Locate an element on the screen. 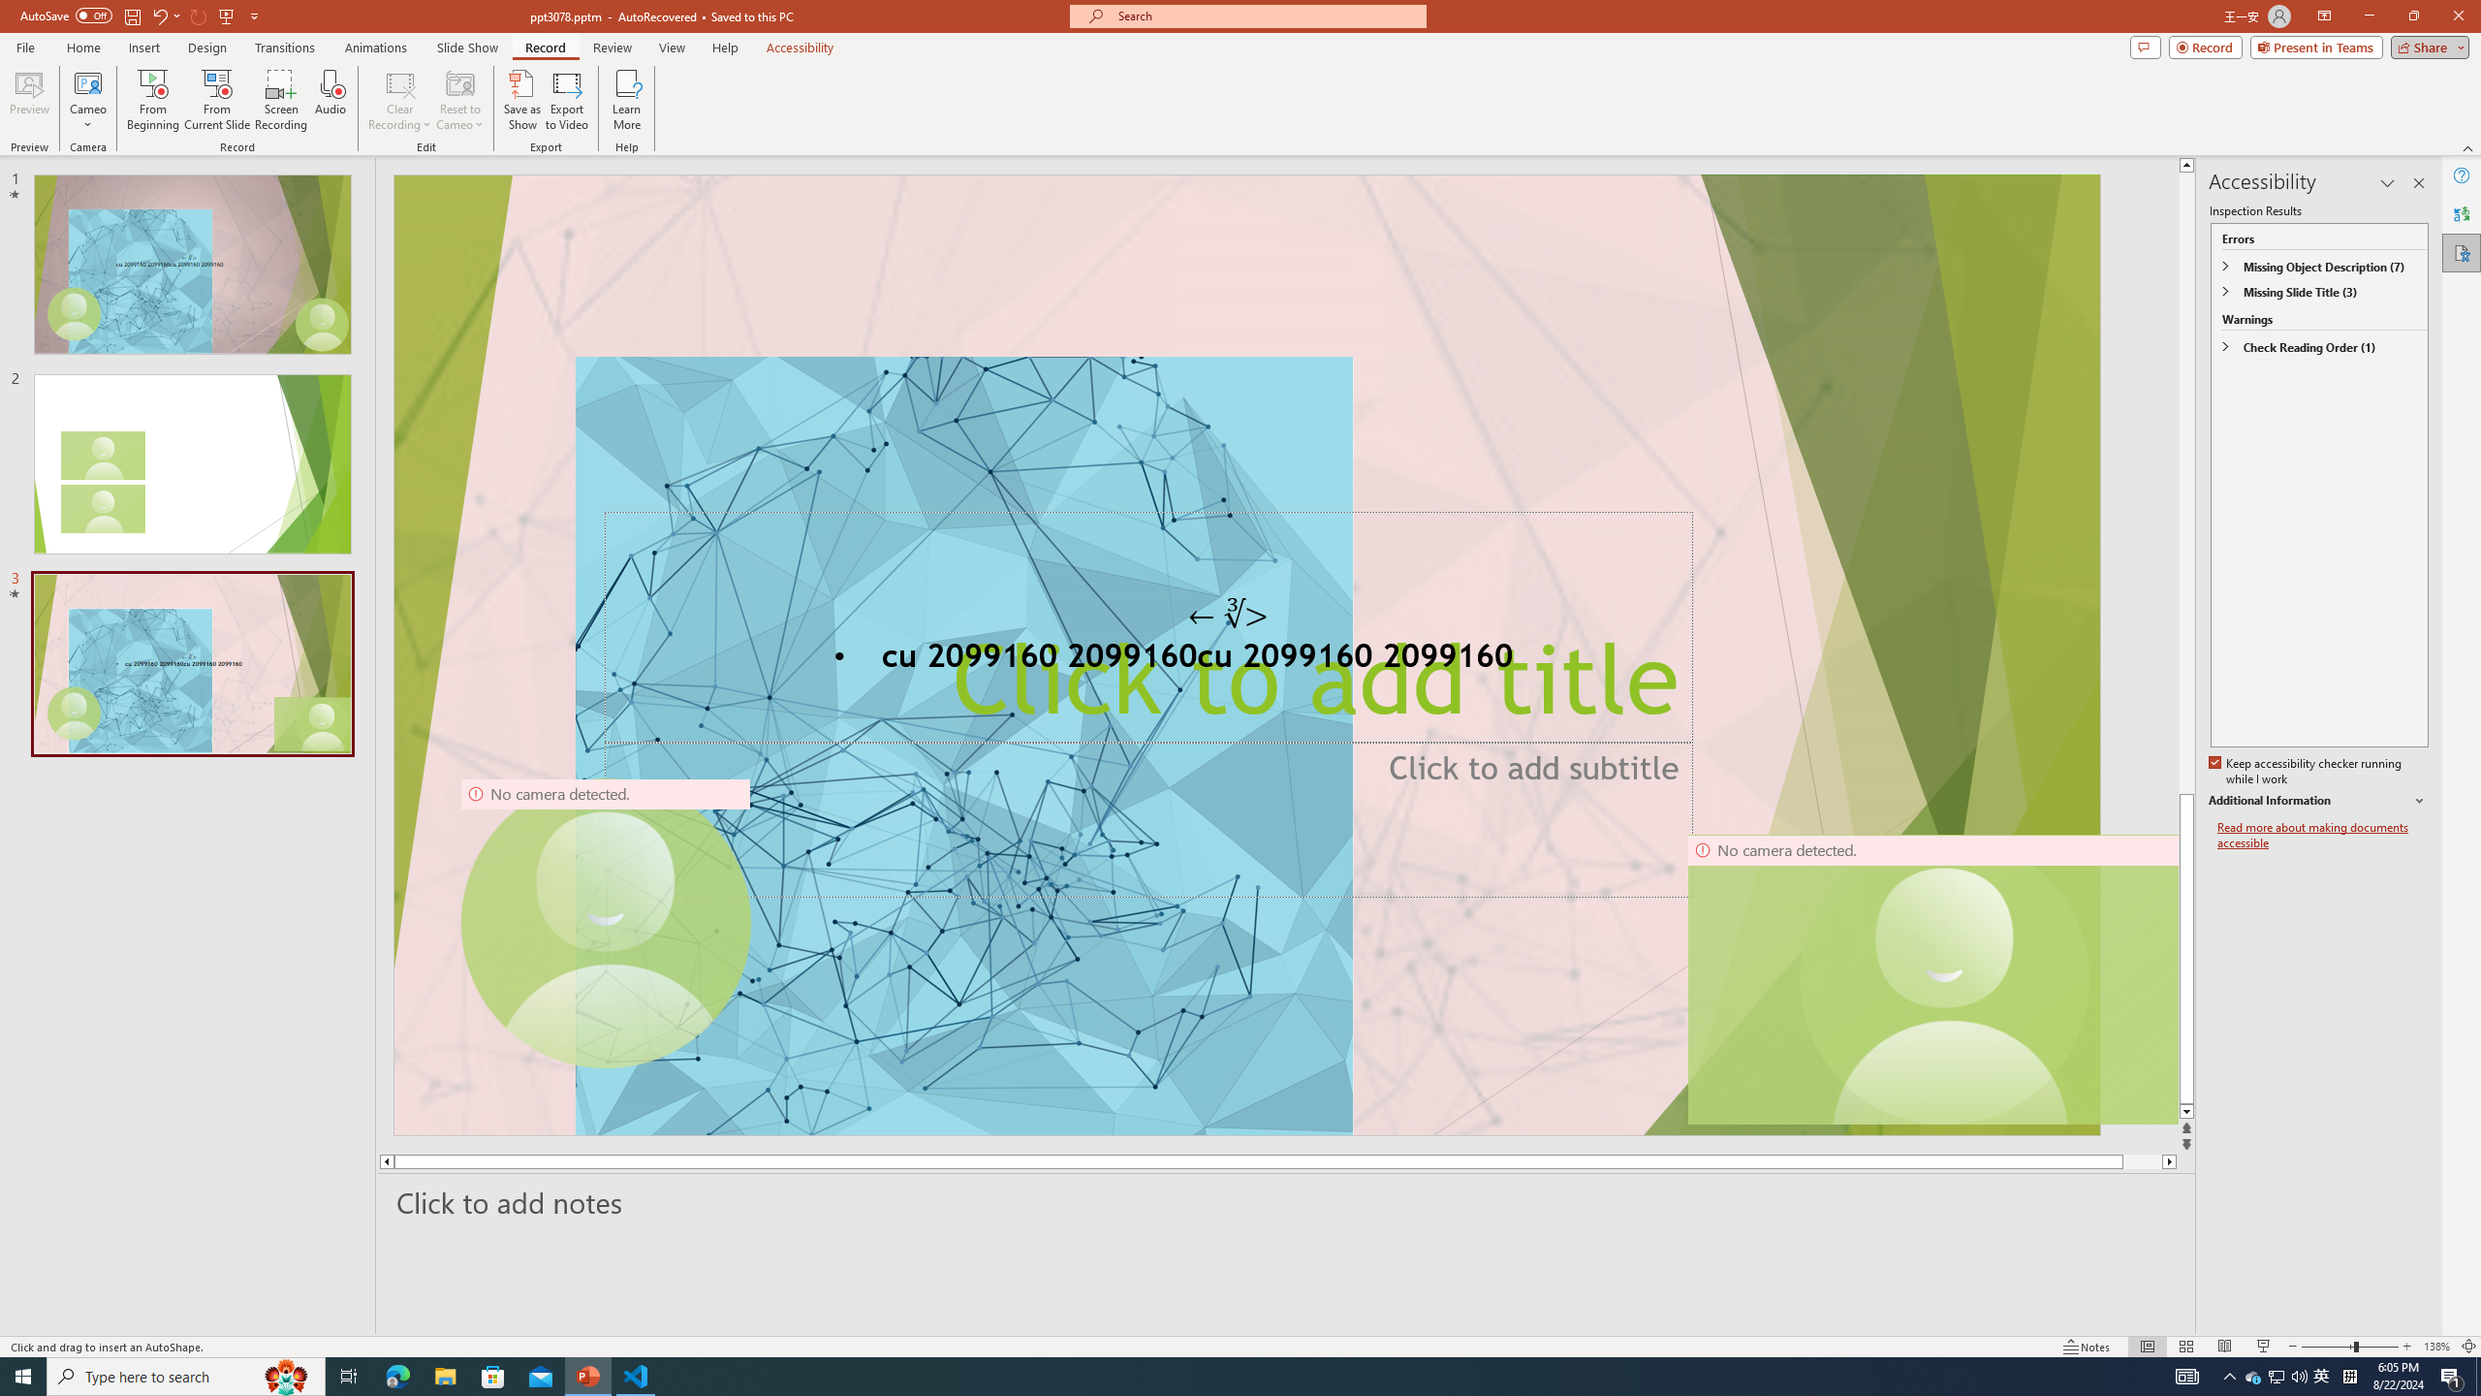 The width and height of the screenshot is (2481, 1396). Keep accessibility checker running while I work is located at coordinates (2307, 772).